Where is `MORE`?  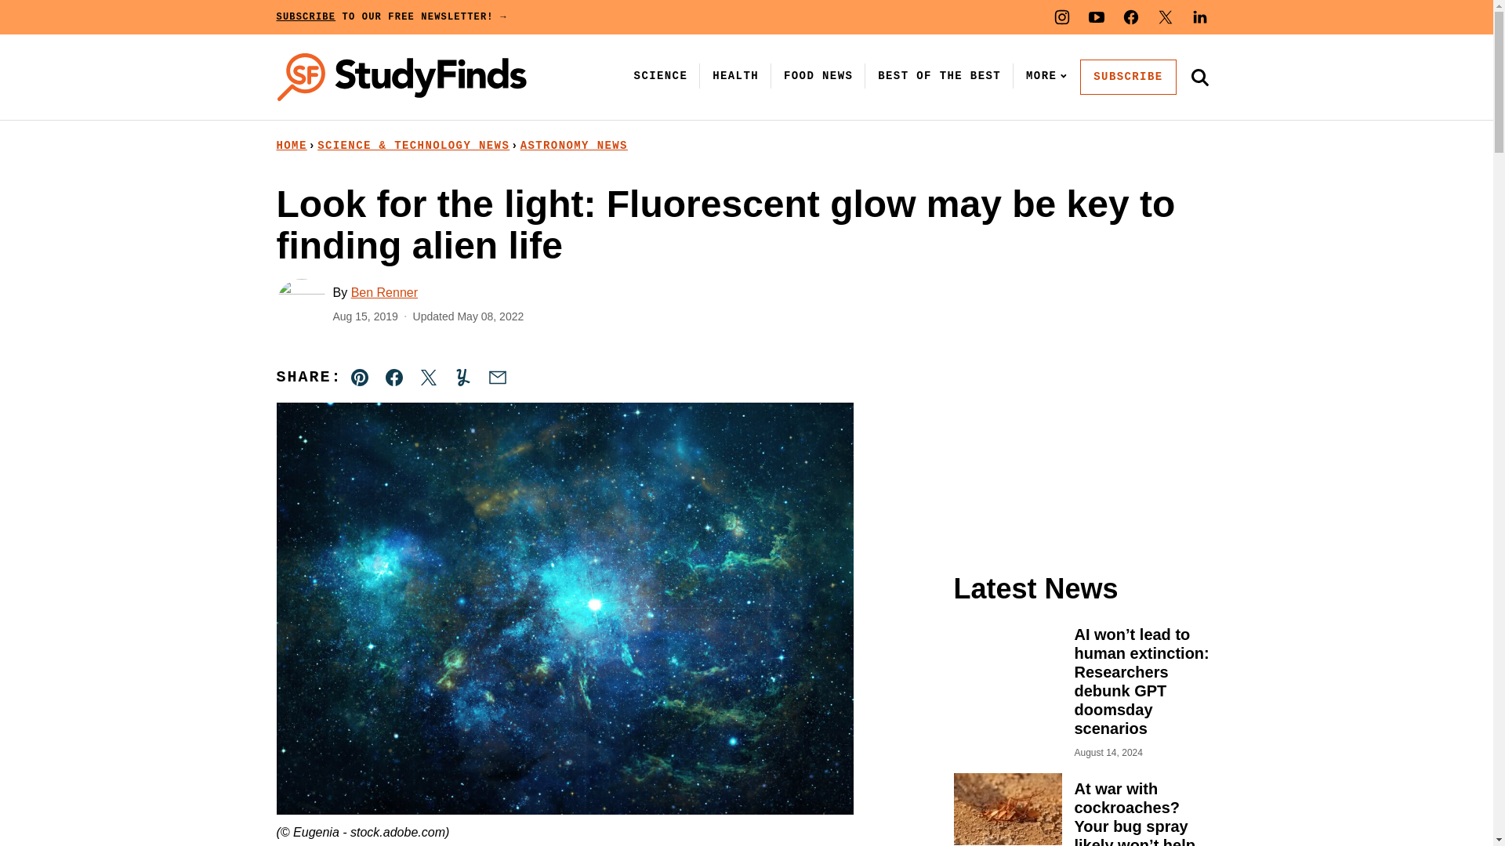
MORE is located at coordinates (1043, 75).